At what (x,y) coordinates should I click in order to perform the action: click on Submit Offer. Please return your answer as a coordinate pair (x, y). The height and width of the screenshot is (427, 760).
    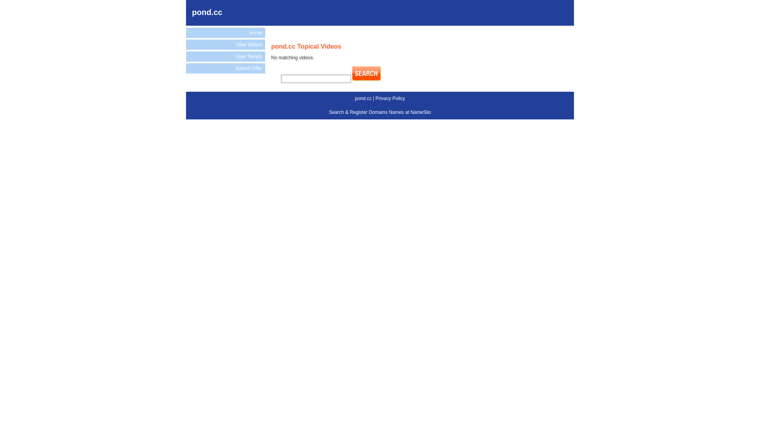
    Looking at the image, I should click on (226, 68).